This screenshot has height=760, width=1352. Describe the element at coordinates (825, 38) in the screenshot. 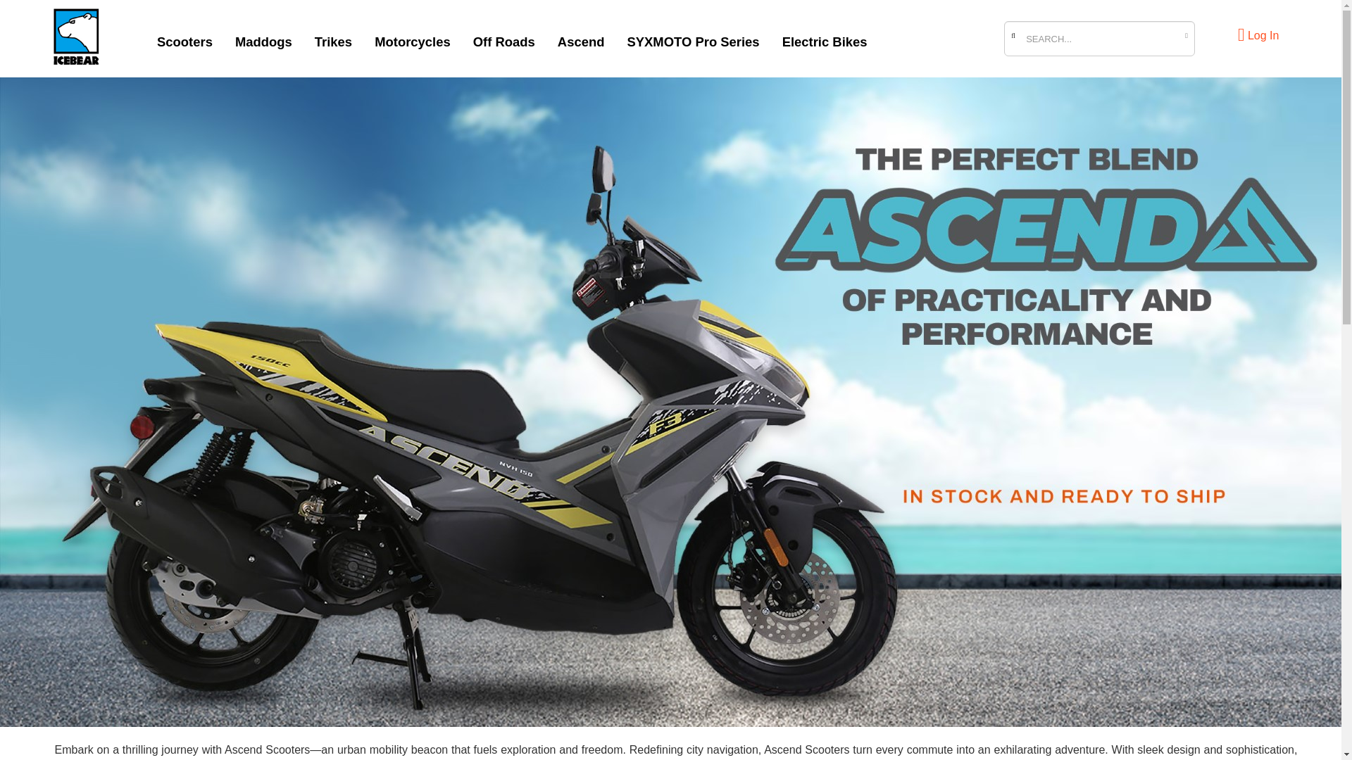

I see `Electric Bikes` at that location.